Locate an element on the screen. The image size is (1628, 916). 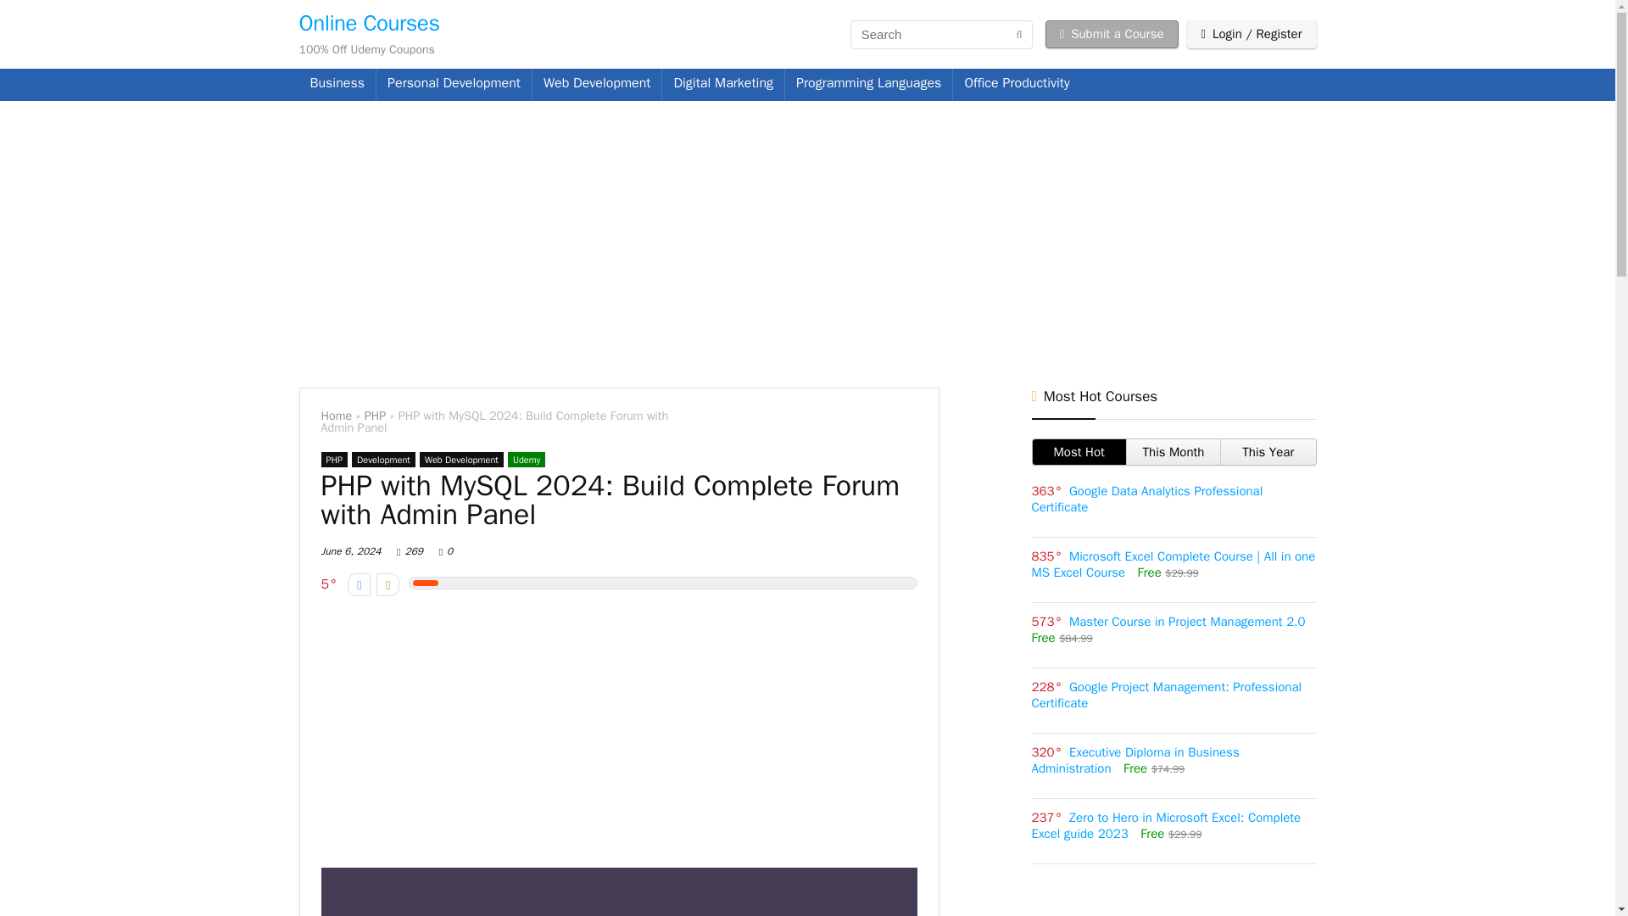
Advertisement is located at coordinates (618, 735).